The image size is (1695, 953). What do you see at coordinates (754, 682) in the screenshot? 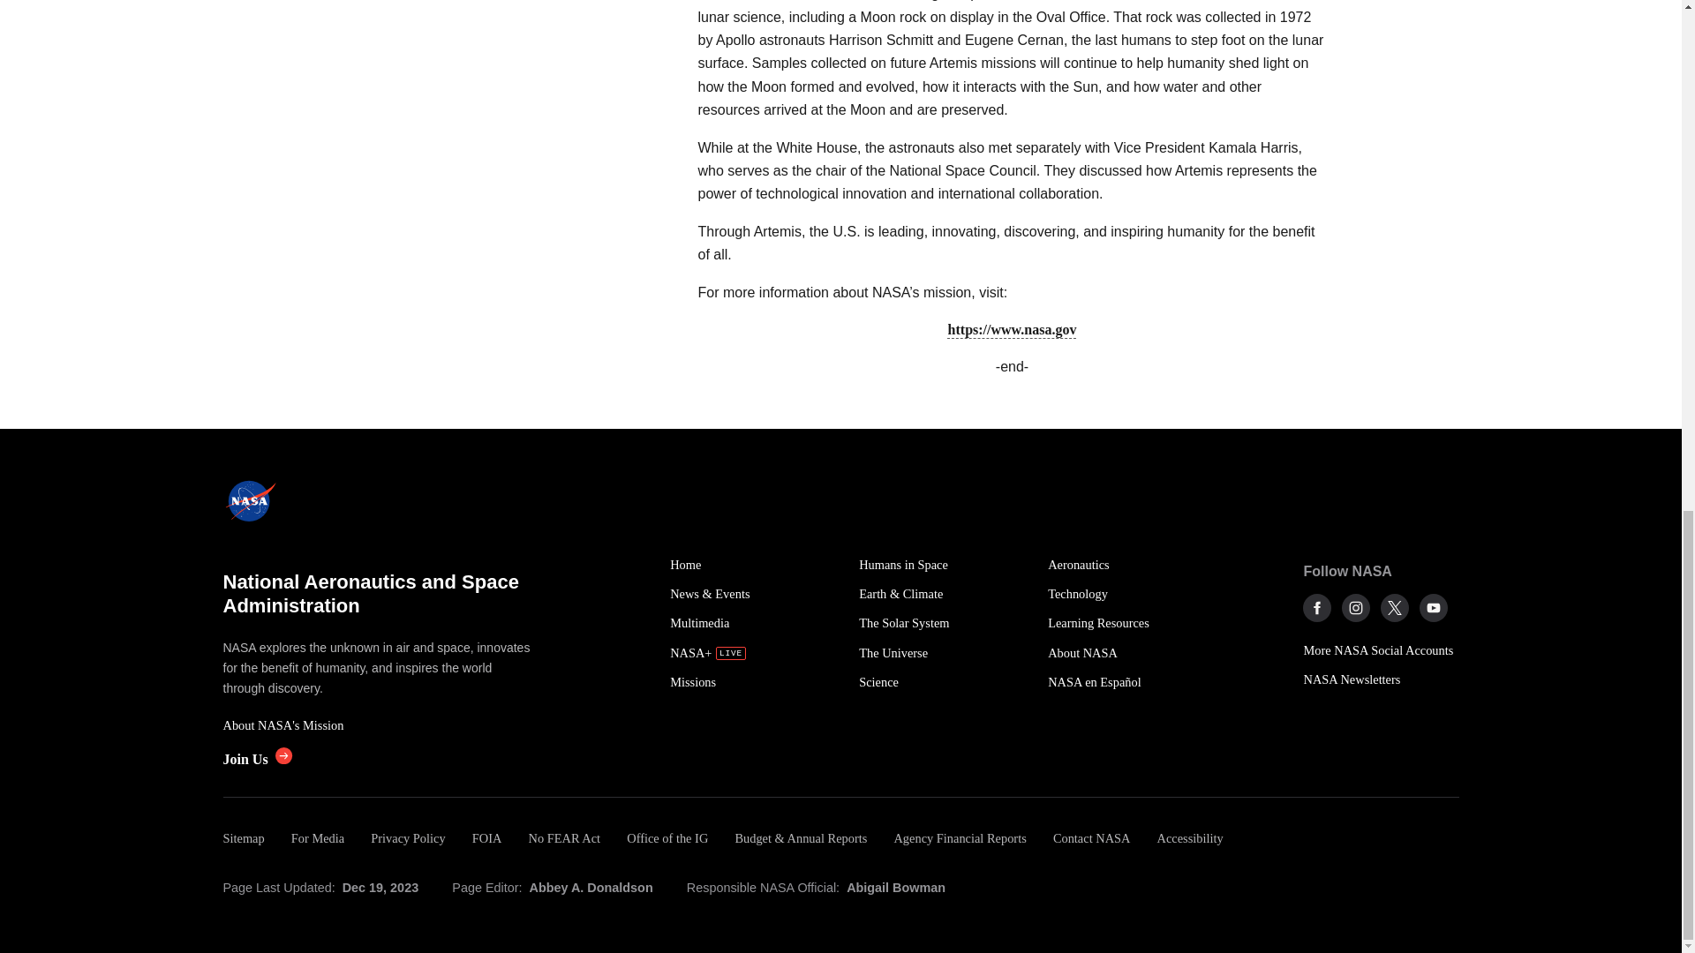
I see `Missions` at bounding box center [754, 682].